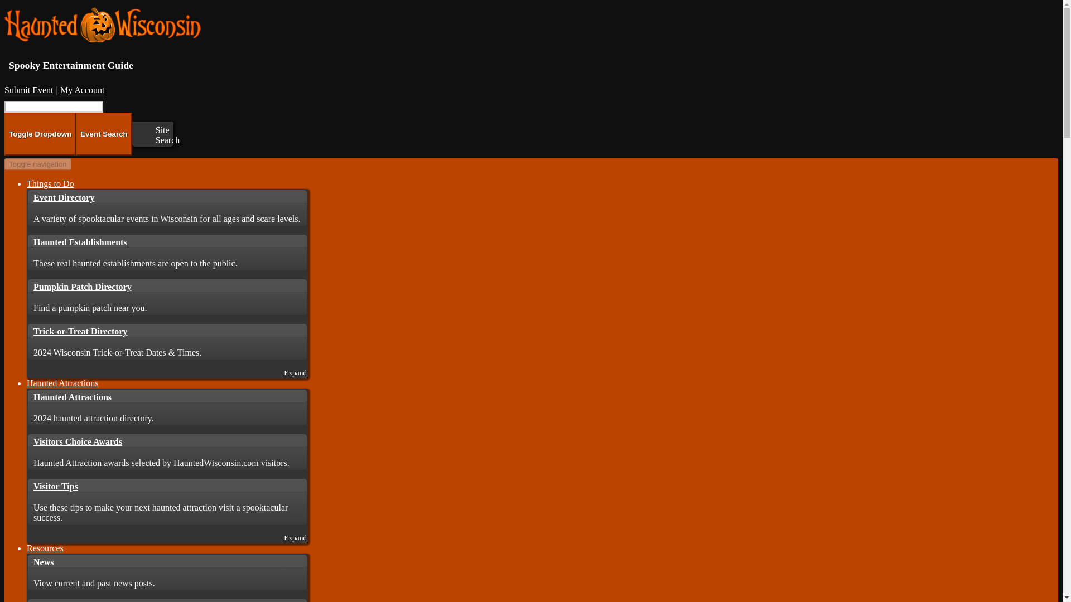 The height and width of the screenshot is (602, 1071). What do you see at coordinates (62, 383) in the screenshot?
I see `Haunted Attractions` at bounding box center [62, 383].